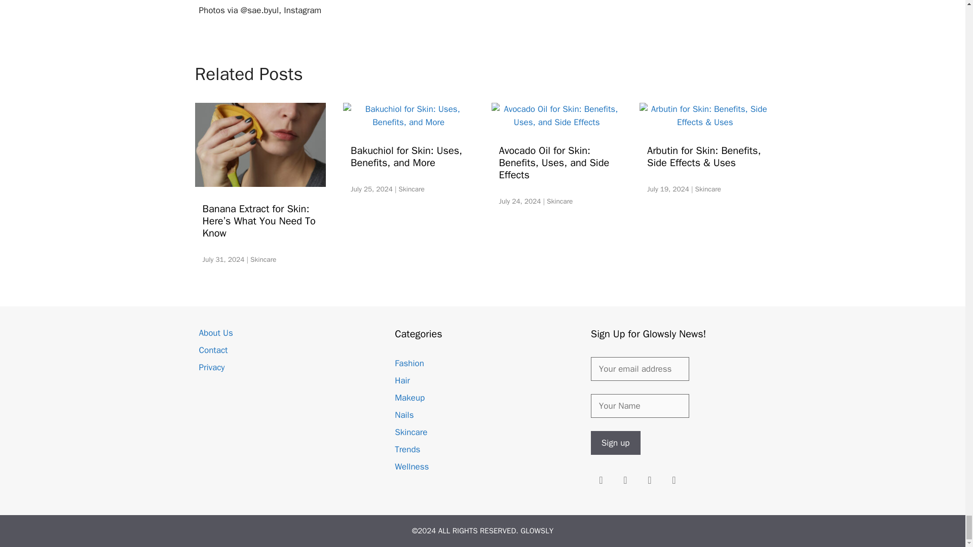  What do you see at coordinates (668, 189) in the screenshot?
I see `5:52 pm` at bounding box center [668, 189].